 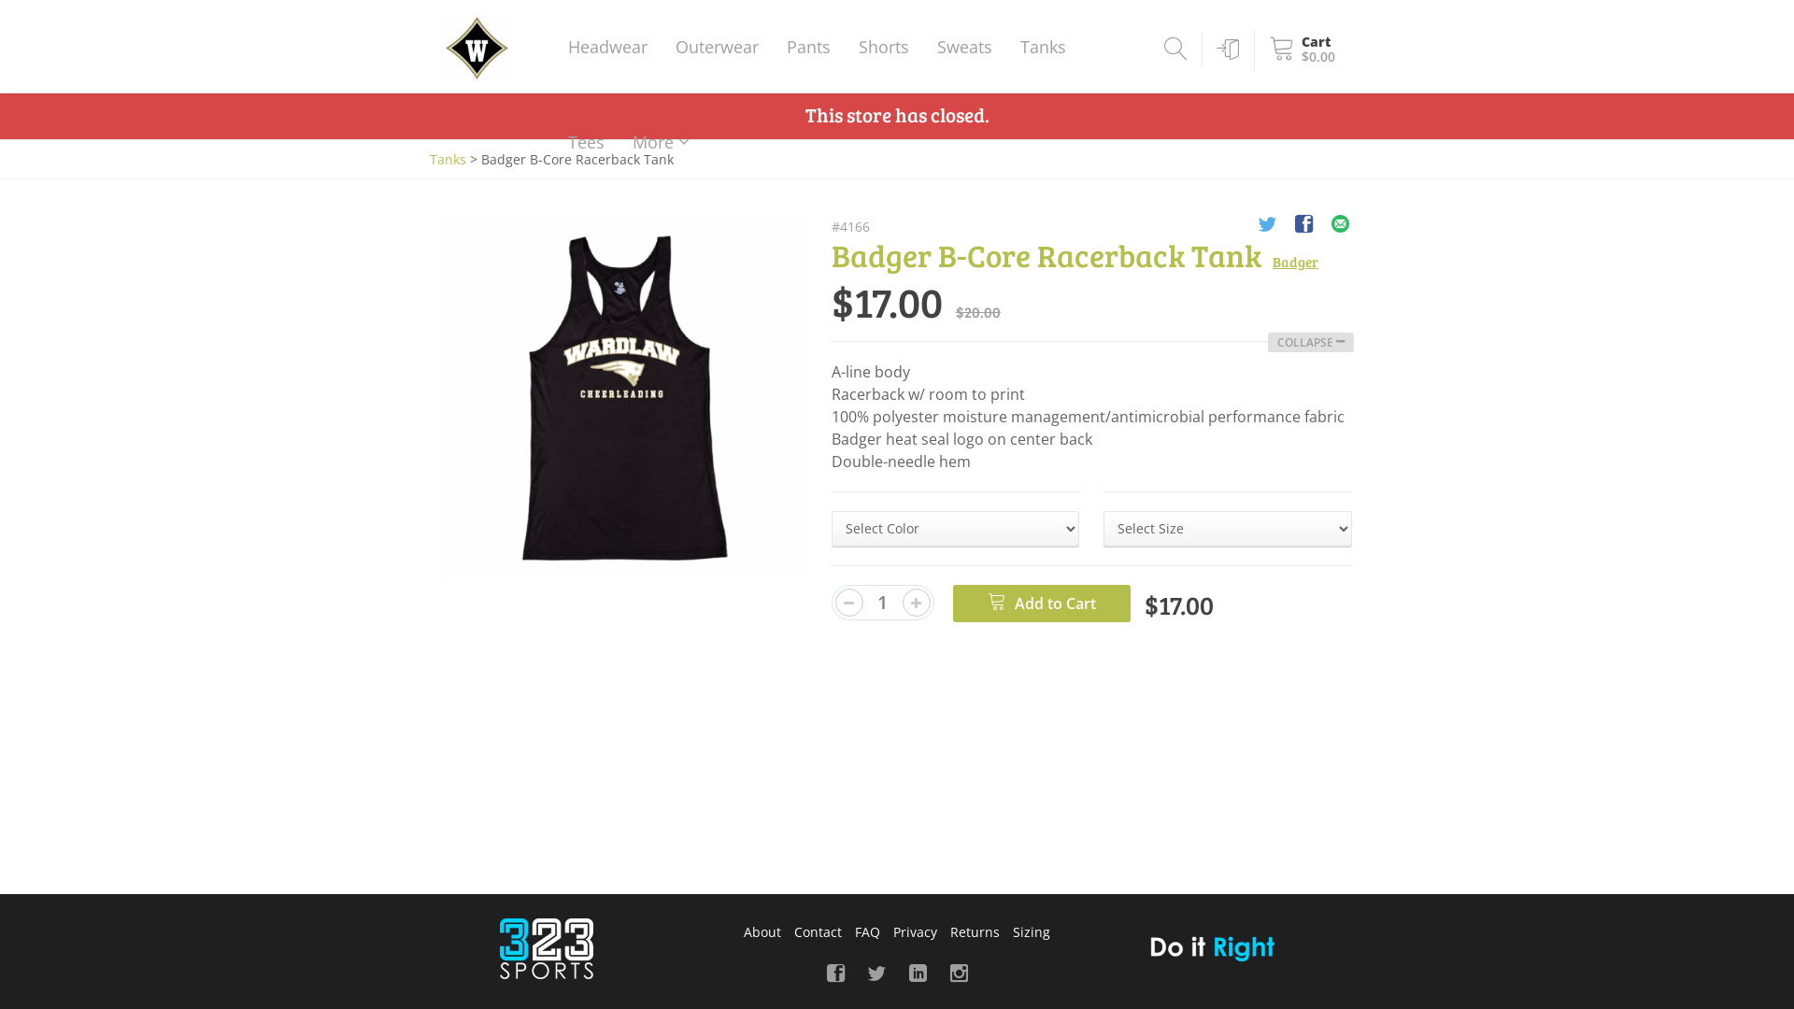 I want to click on #4166, so click(x=850, y=226).